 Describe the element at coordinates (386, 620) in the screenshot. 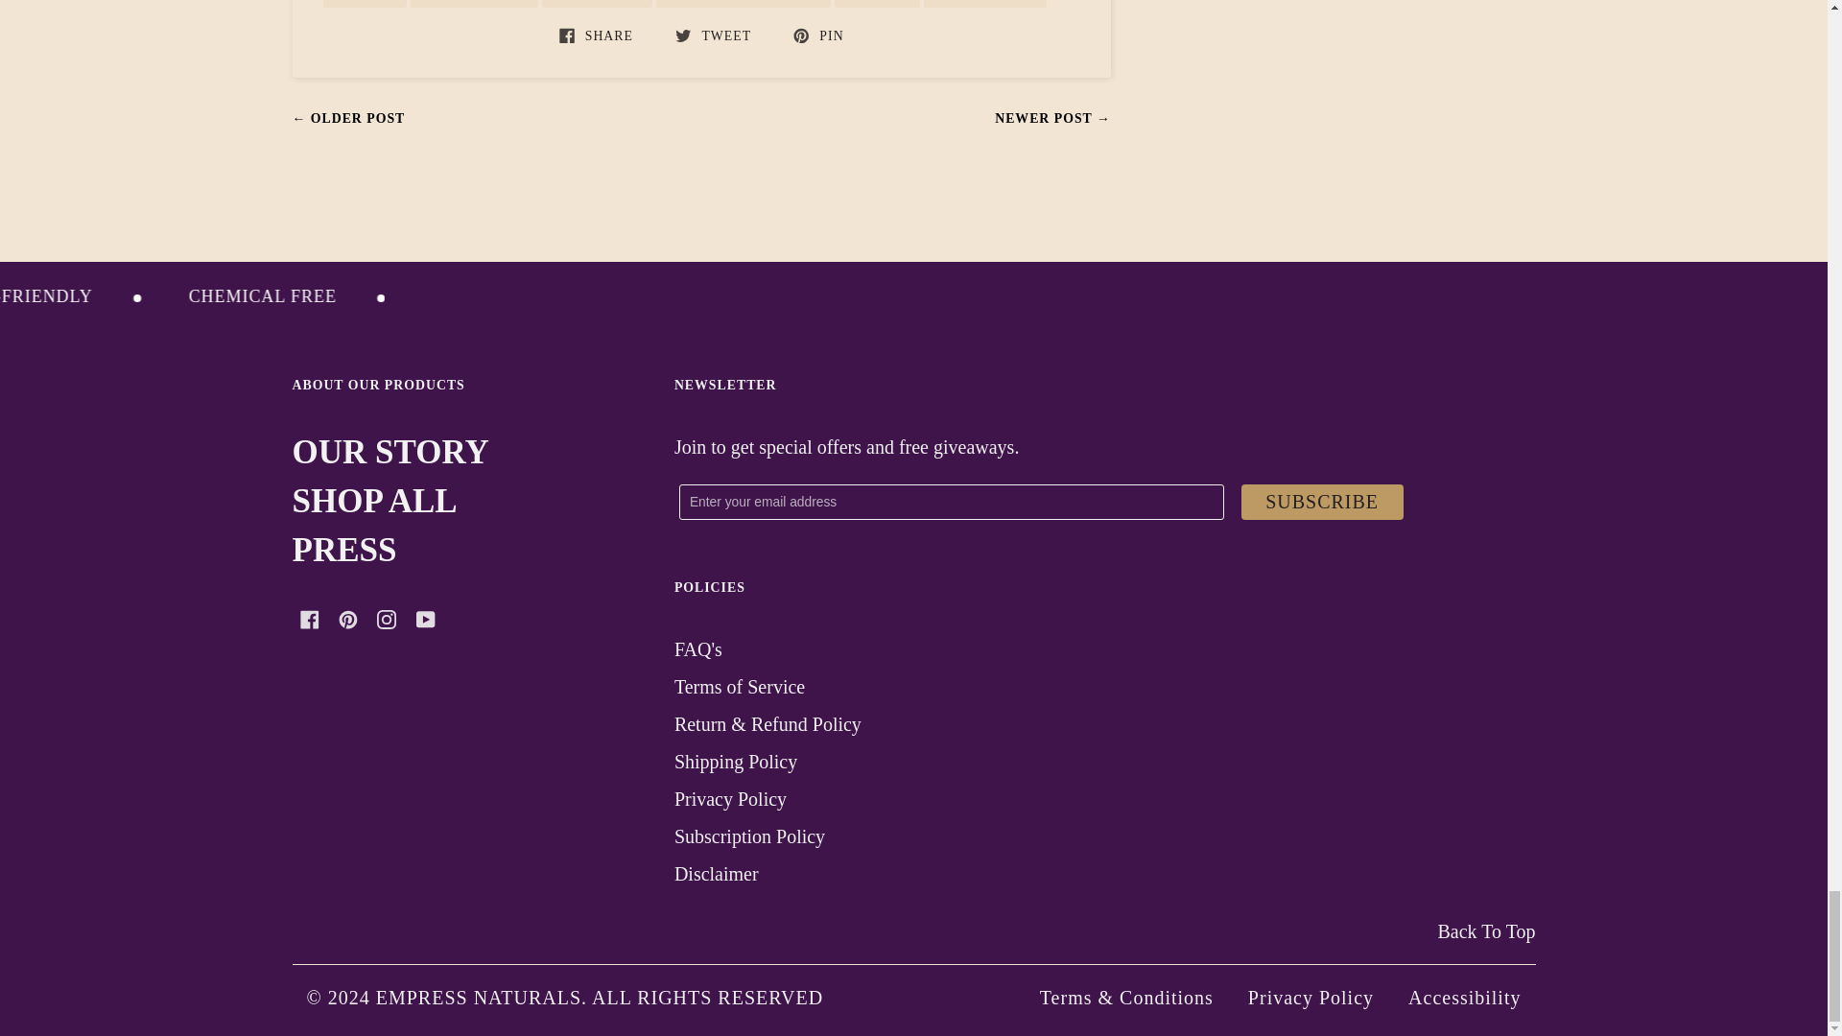

I see `Instagram` at that location.